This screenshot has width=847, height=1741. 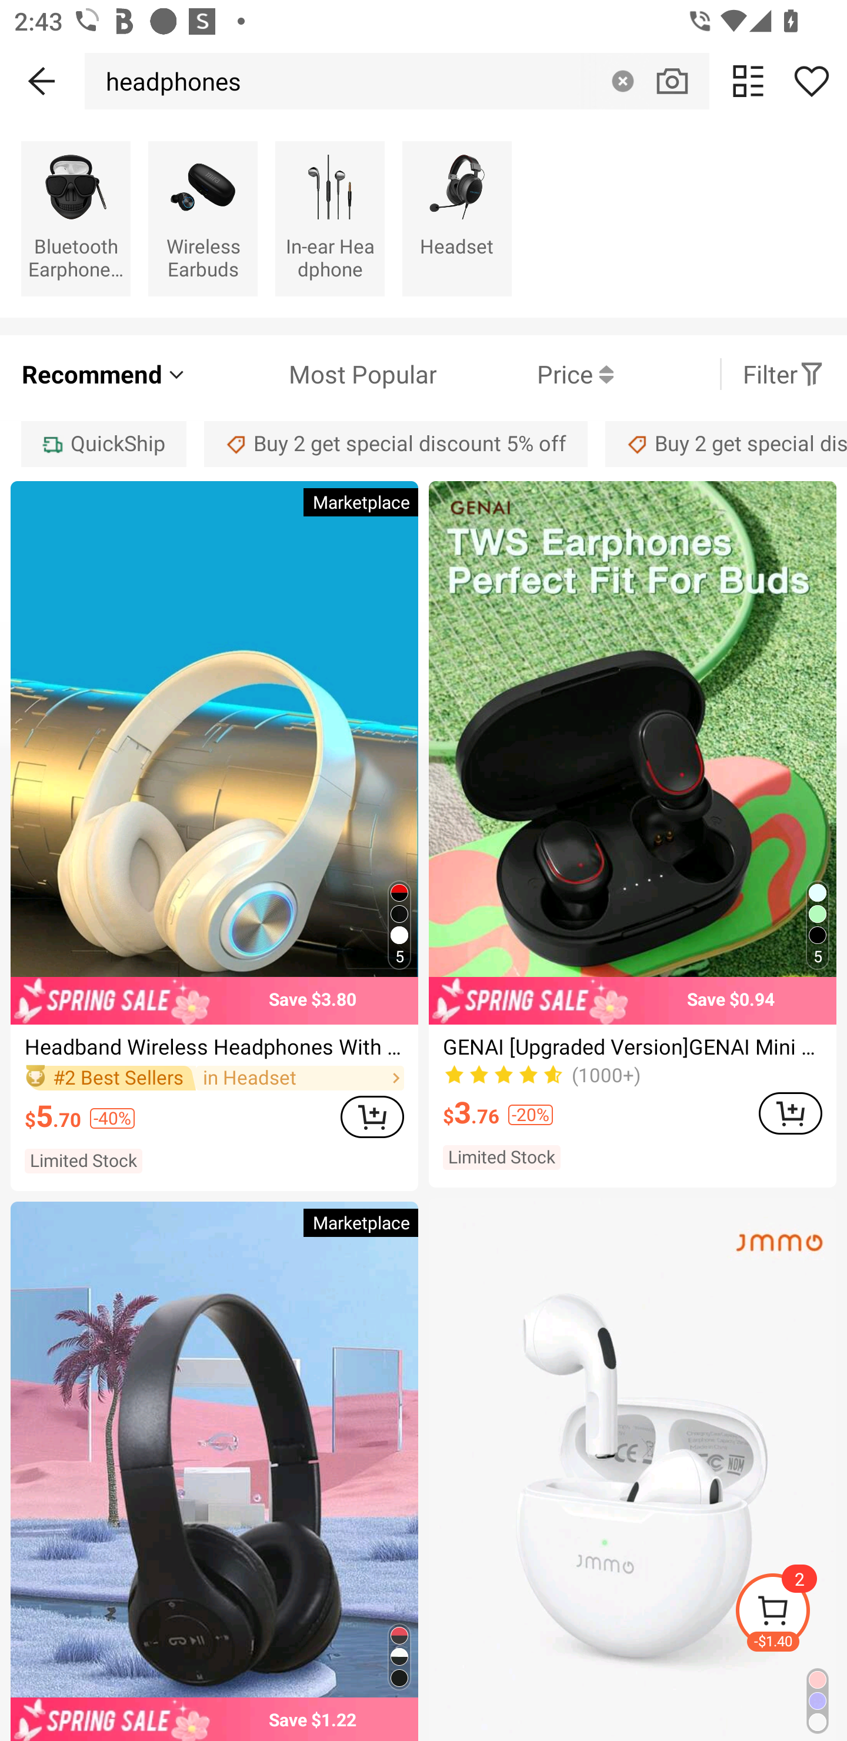 I want to click on In-ear Headphone, so click(x=329, y=218).